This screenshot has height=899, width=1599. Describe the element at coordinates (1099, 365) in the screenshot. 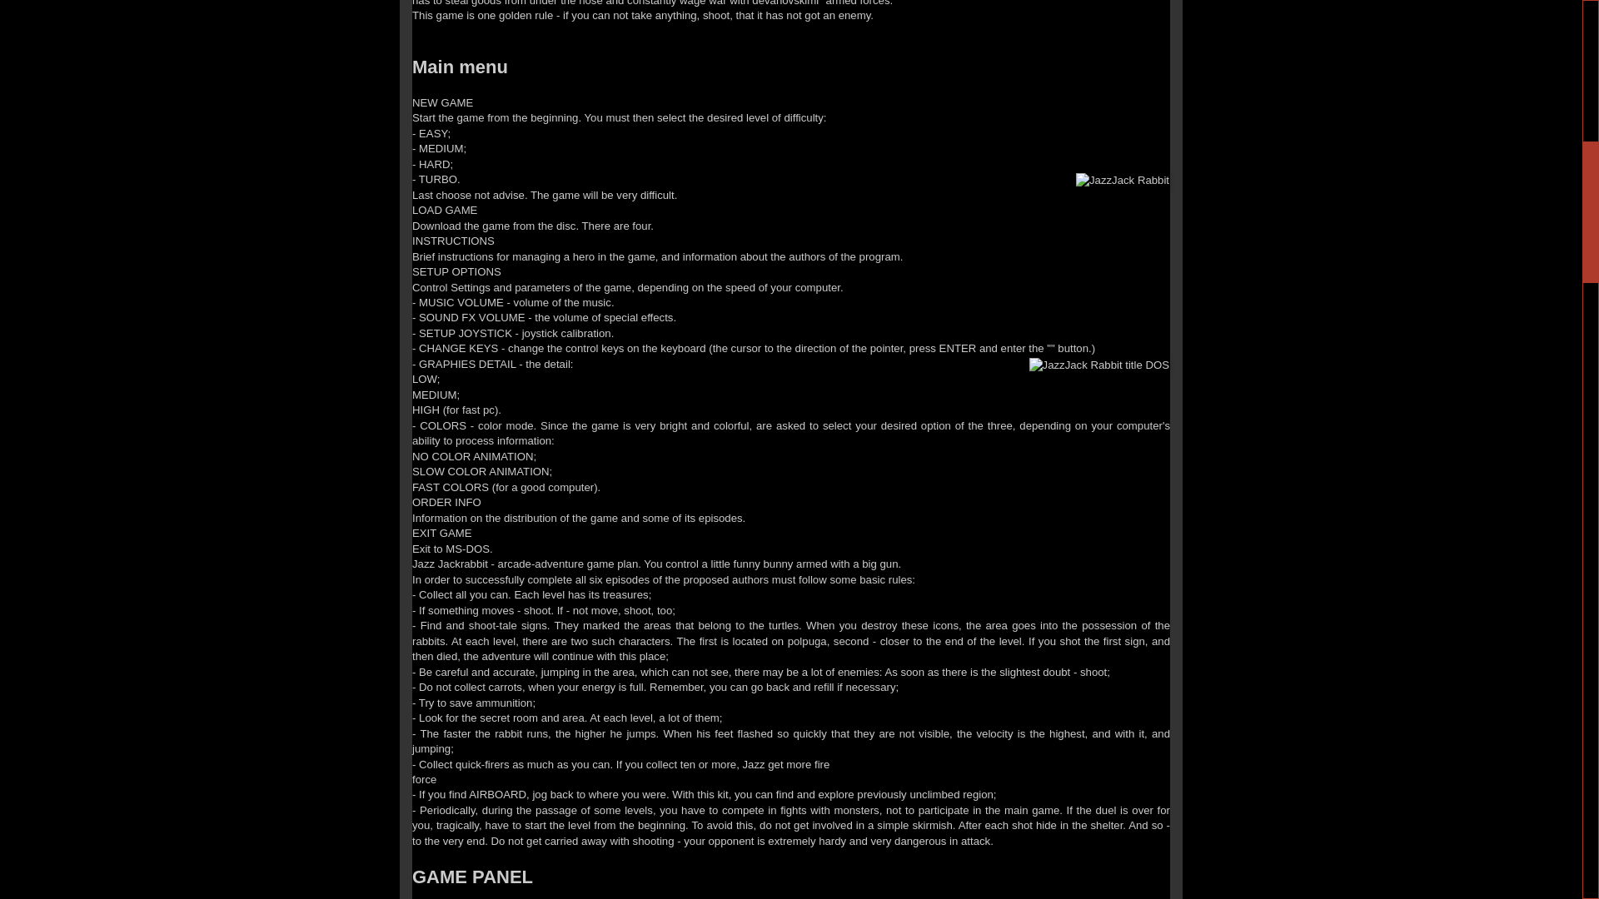

I see `JazzJack Rabbit title DOS` at that location.